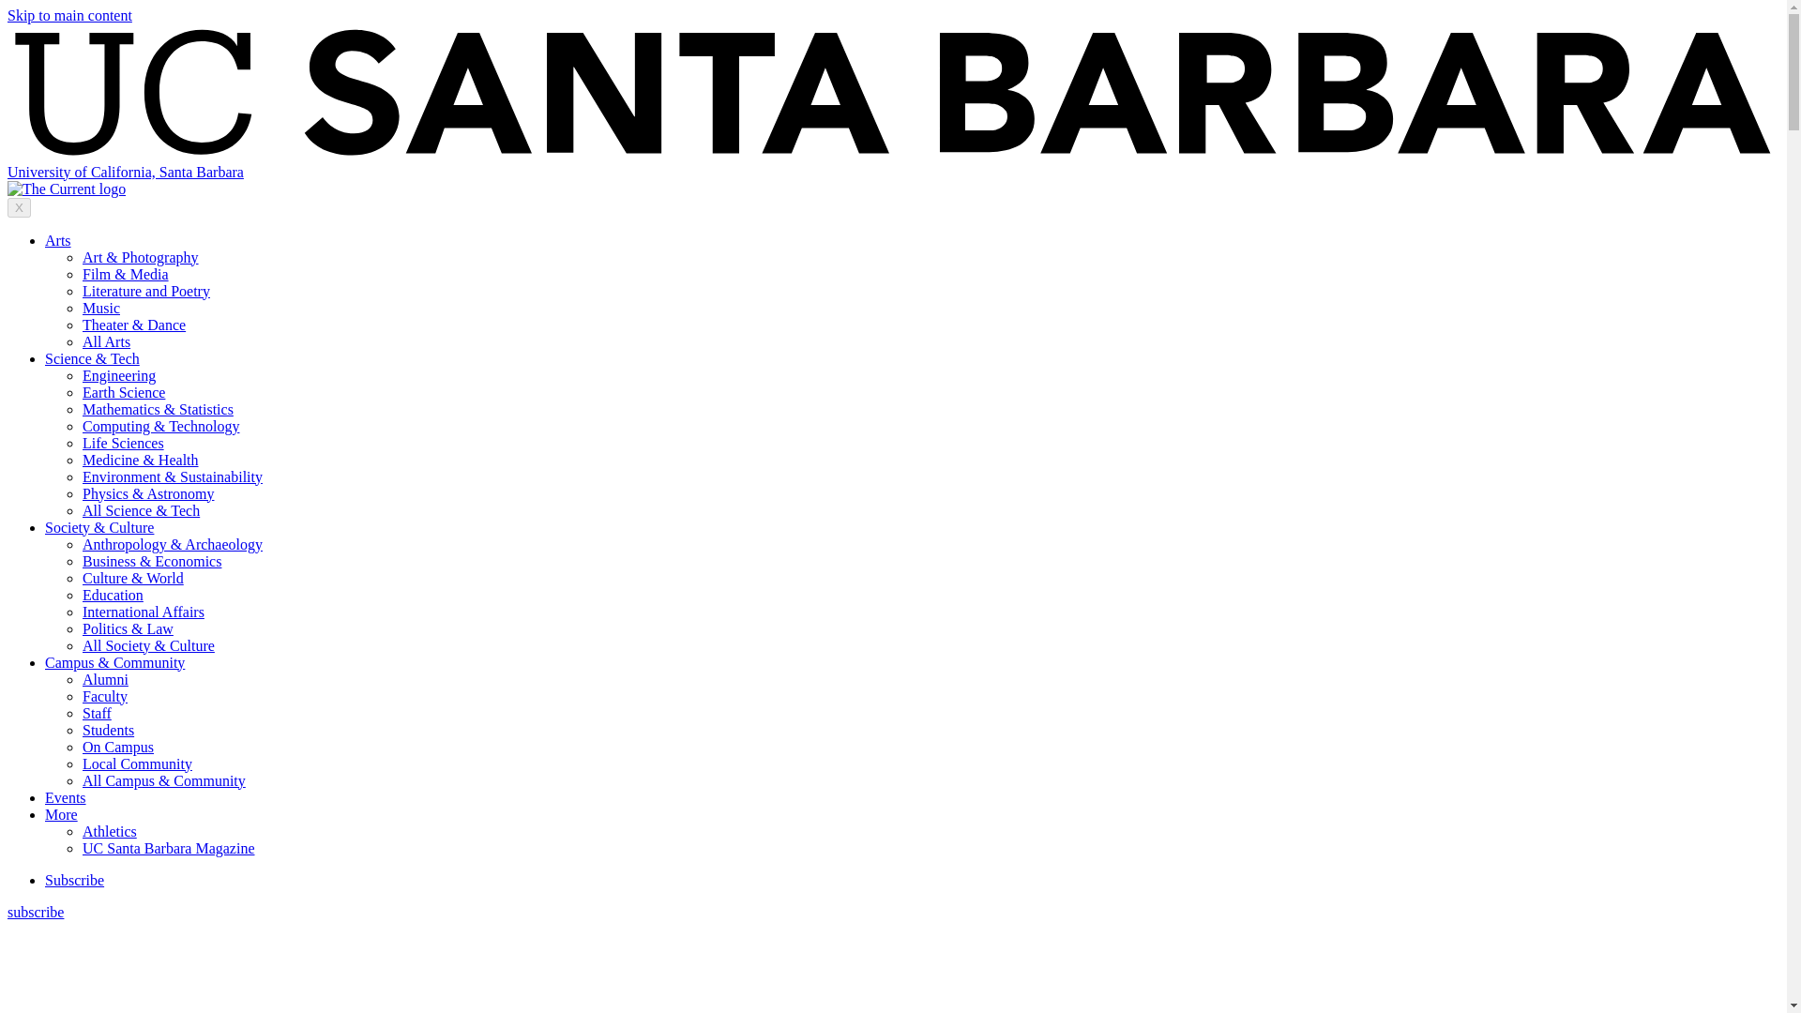 This screenshot has width=1801, height=1013. Describe the element at coordinates (105, 679) in the screenshot. I see `Alumni` at that location.